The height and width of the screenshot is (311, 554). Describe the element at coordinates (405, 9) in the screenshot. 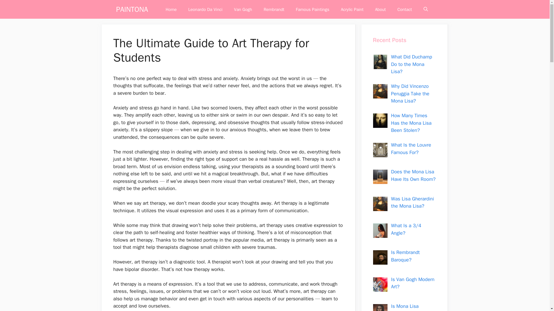

I see `Contact` at that location.